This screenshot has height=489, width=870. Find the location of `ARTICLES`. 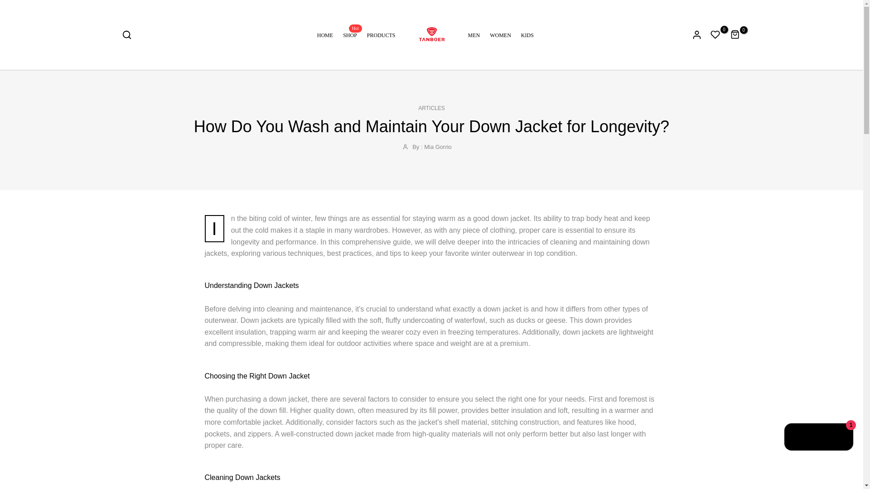

ARTICLES is located at coordinates (431, 108).